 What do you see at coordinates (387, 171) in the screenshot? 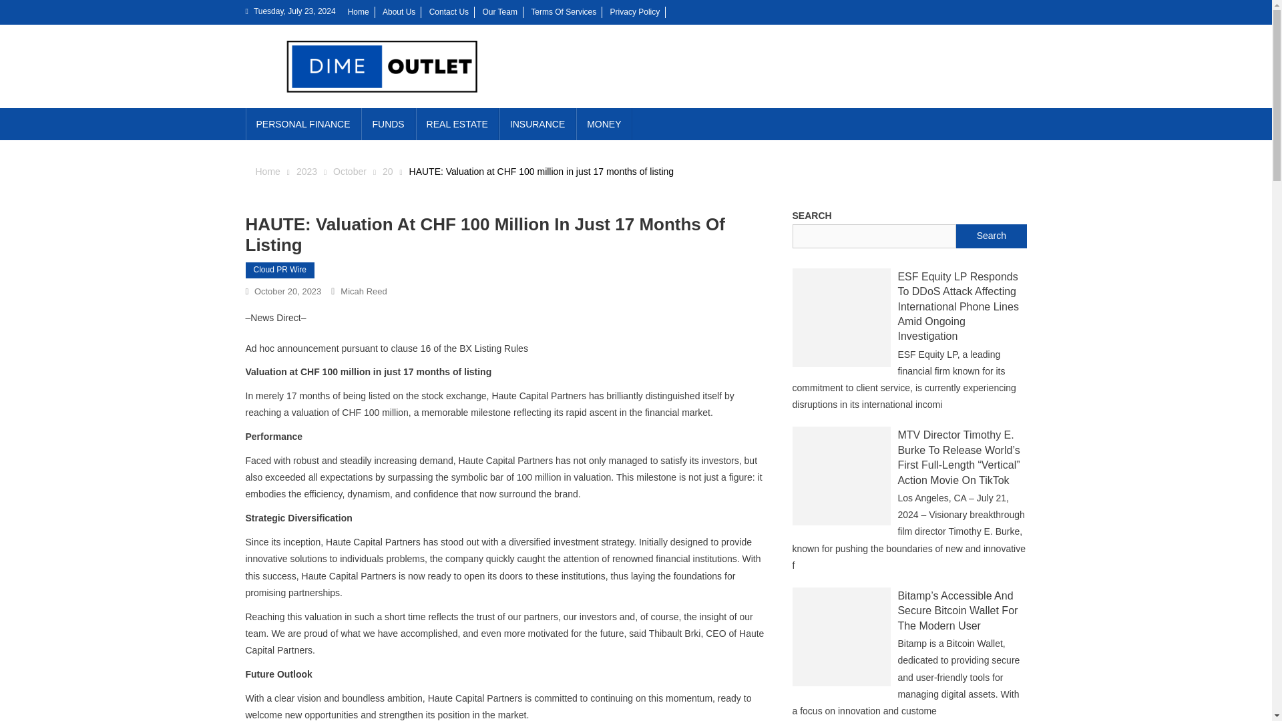
I see `20` at bounding box center [387, 171].